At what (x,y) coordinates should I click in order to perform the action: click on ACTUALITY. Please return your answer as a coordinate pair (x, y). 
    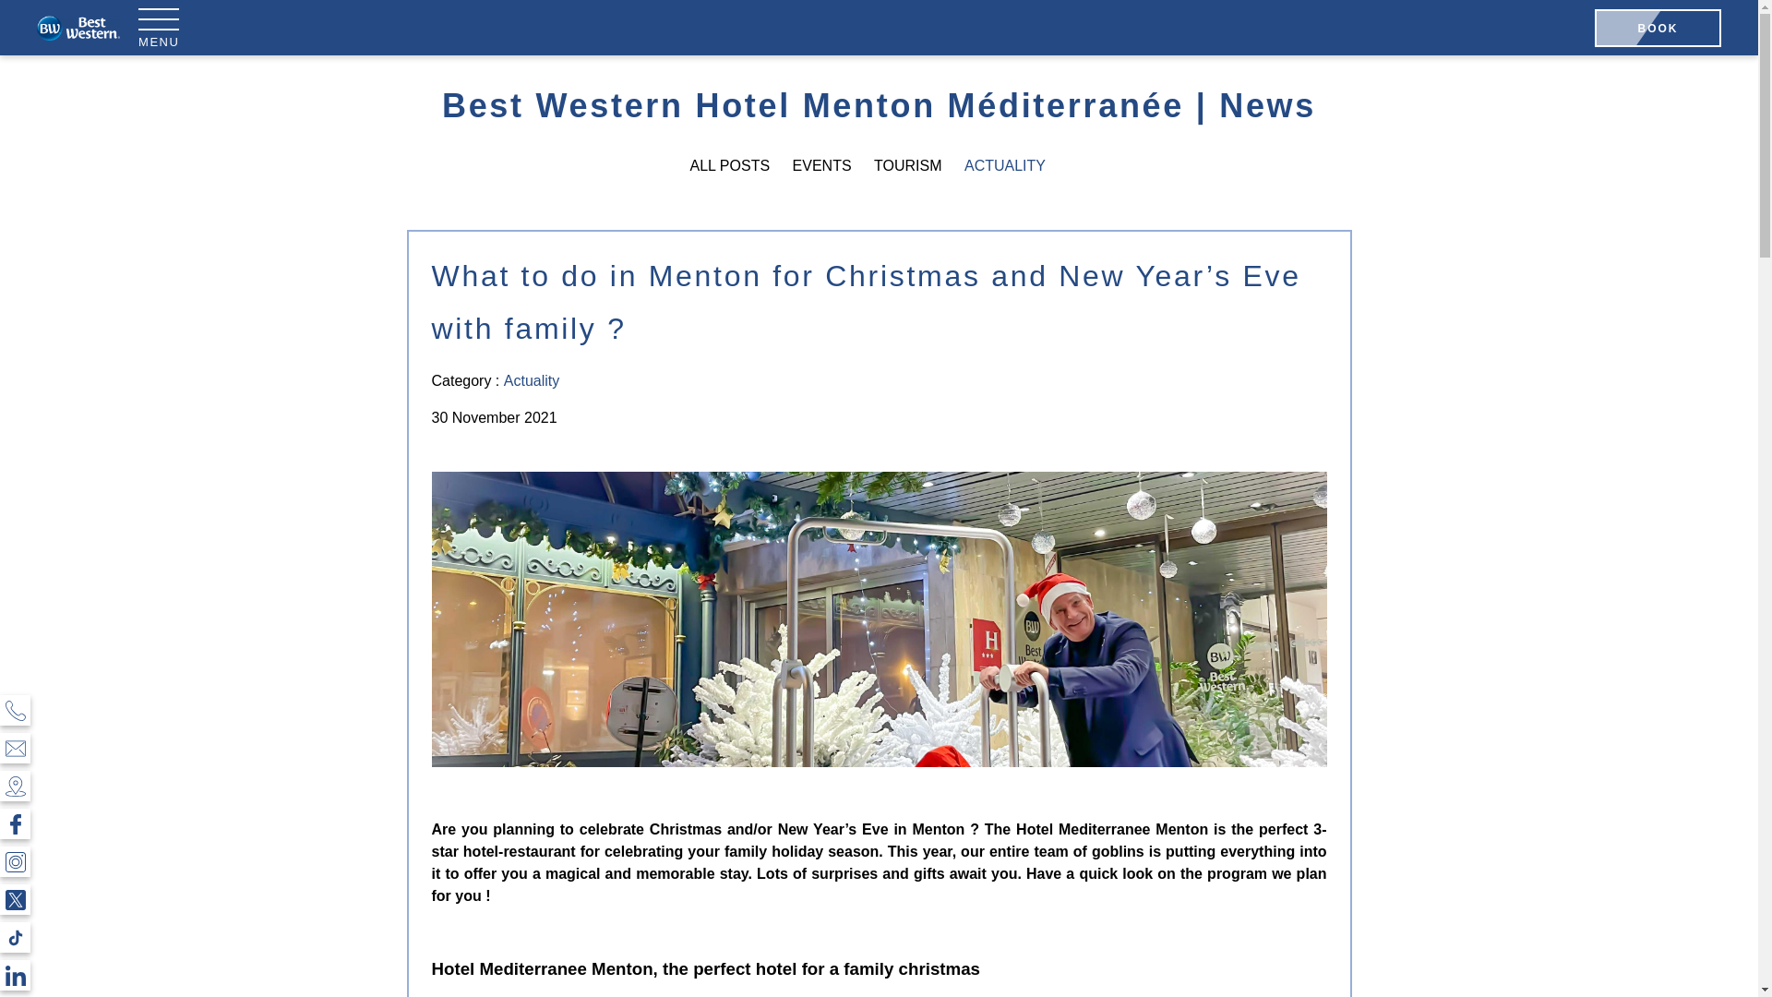
    Looking at the image, I should click on (1004, 164).